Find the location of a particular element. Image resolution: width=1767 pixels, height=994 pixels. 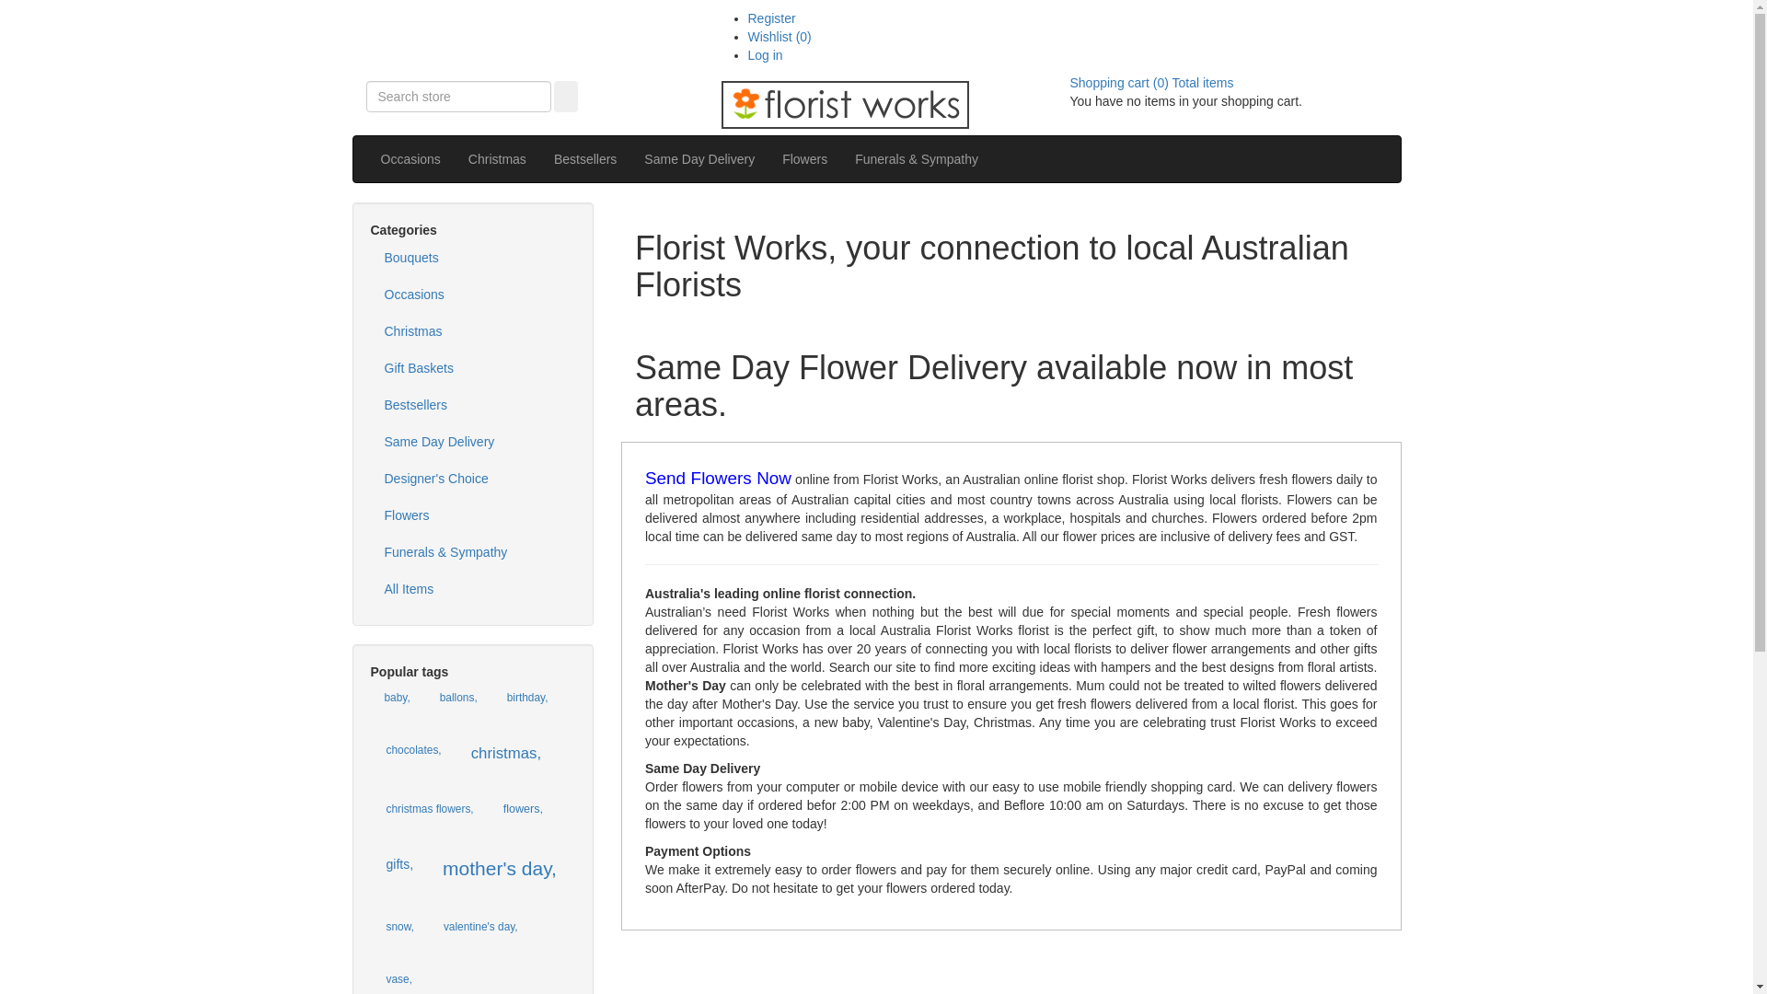

Same Day Delivery is located at coordinates (699, 159).